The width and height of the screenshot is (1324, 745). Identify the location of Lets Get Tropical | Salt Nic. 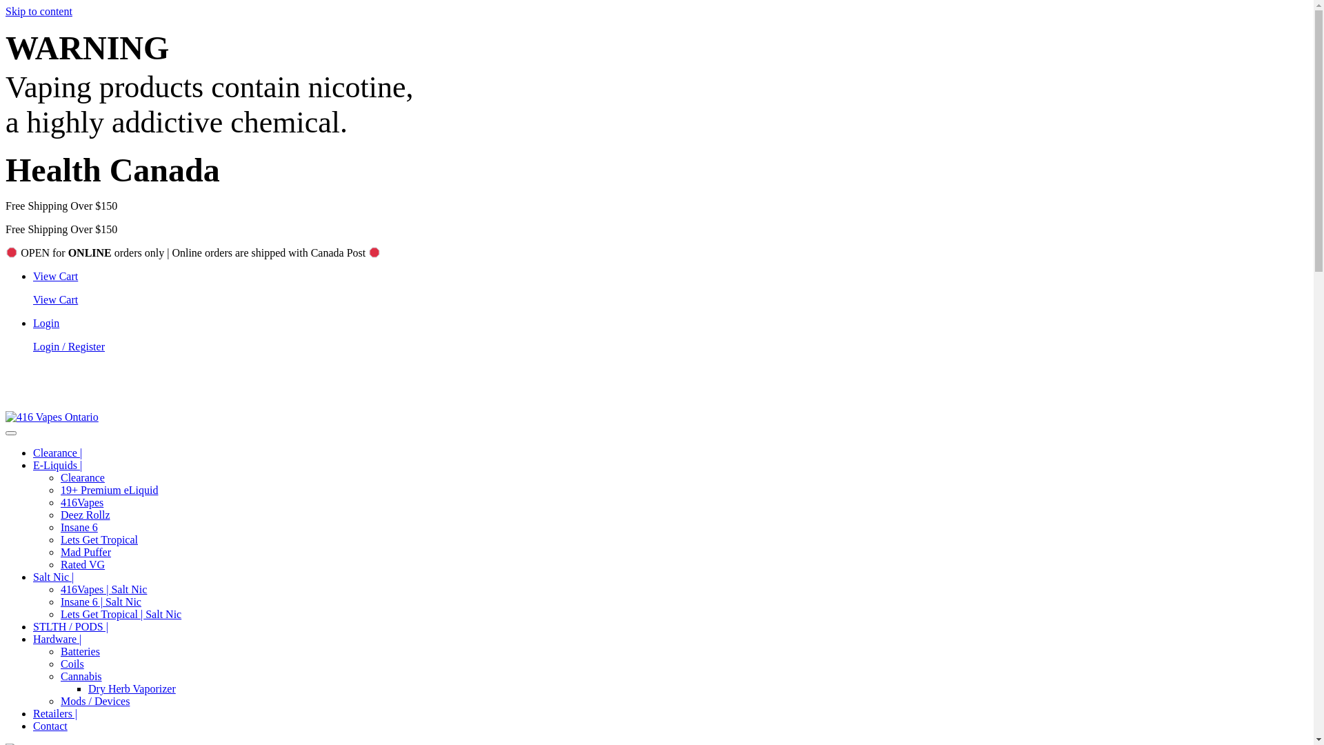
(121, 614).